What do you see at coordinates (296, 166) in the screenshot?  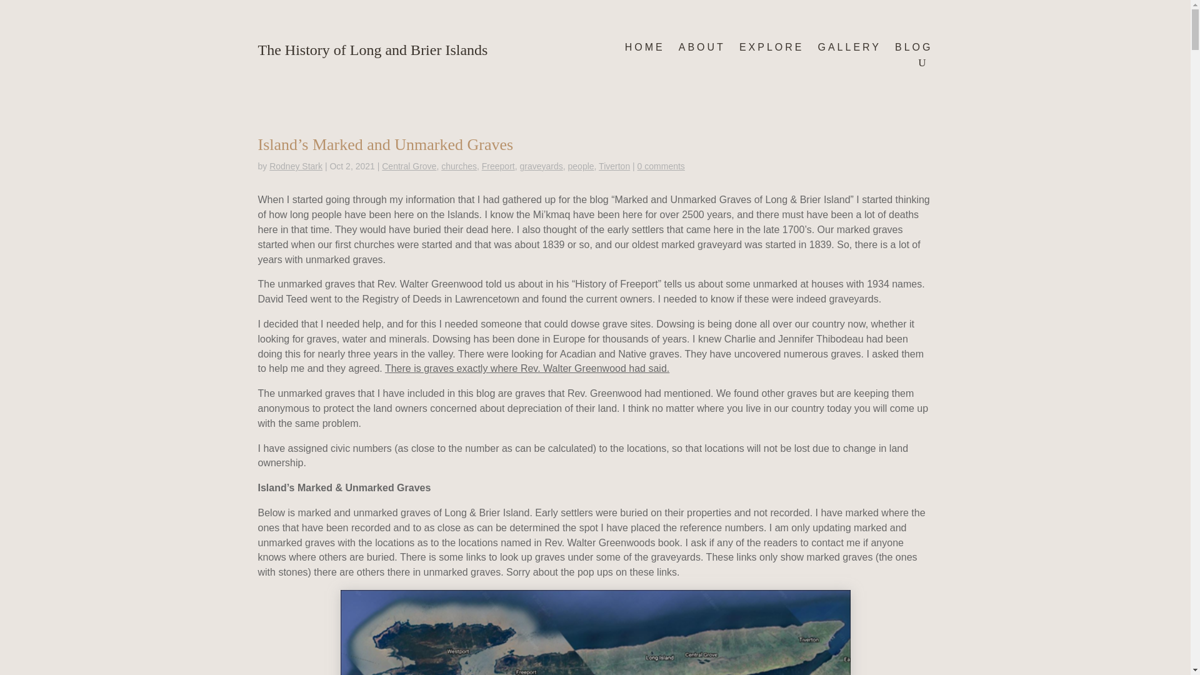 I see `Rodney Stark` at bounding box center [296, 166].